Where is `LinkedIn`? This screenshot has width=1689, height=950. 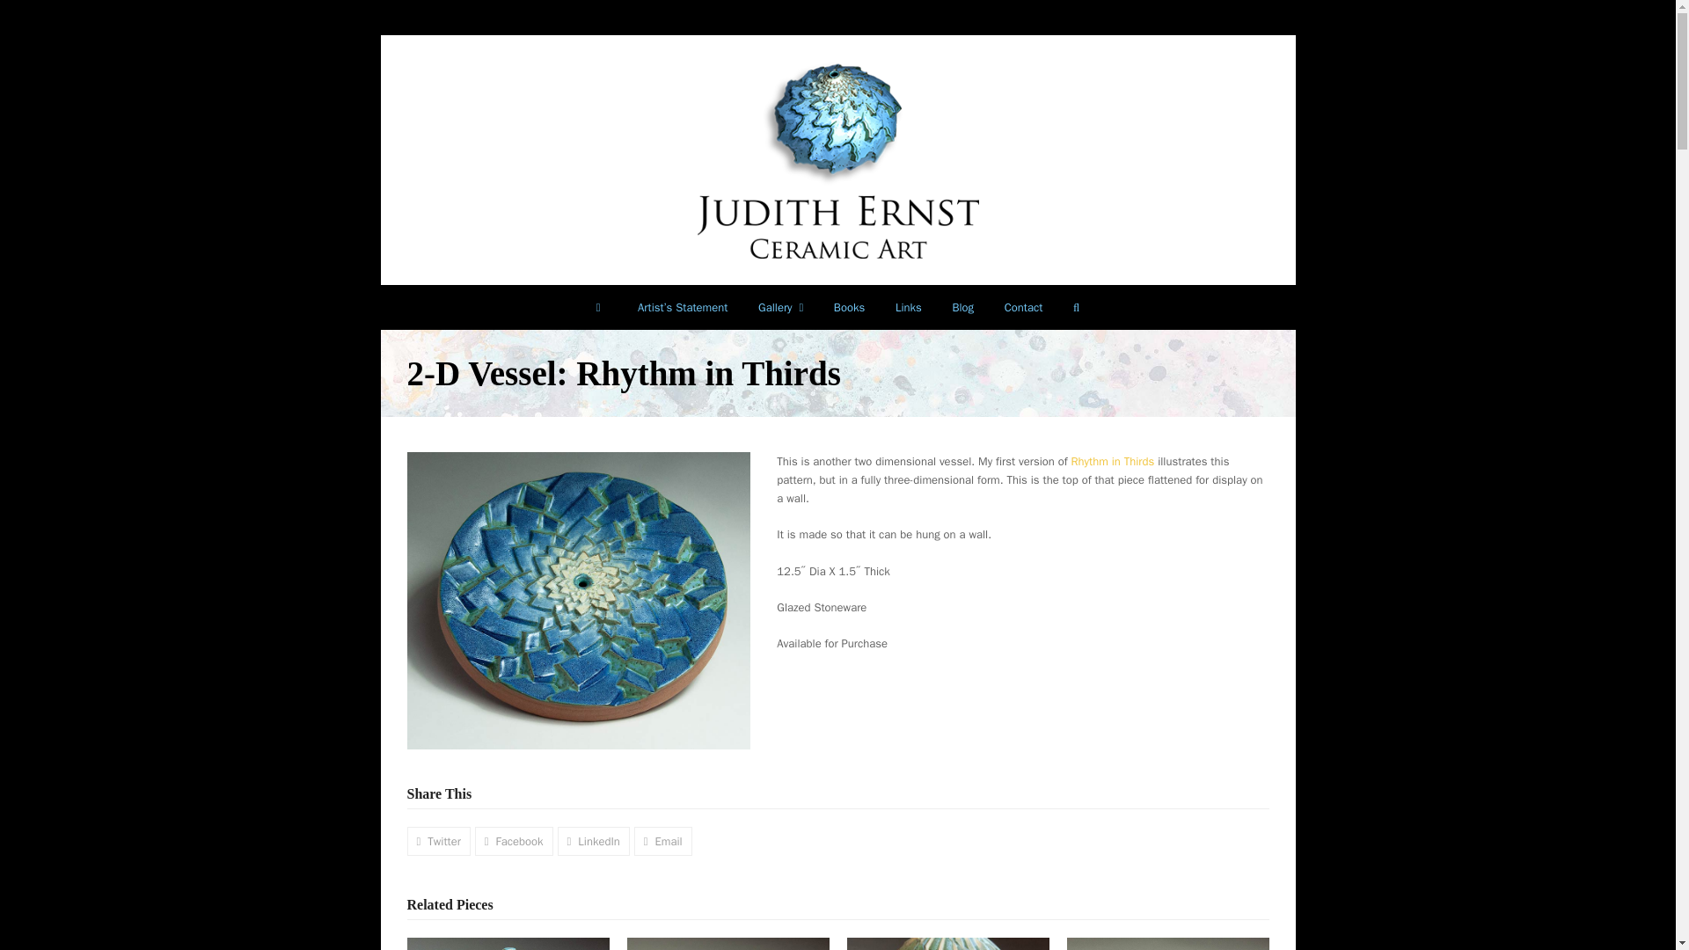 LinkedIn is located at coordinates (593, 841).